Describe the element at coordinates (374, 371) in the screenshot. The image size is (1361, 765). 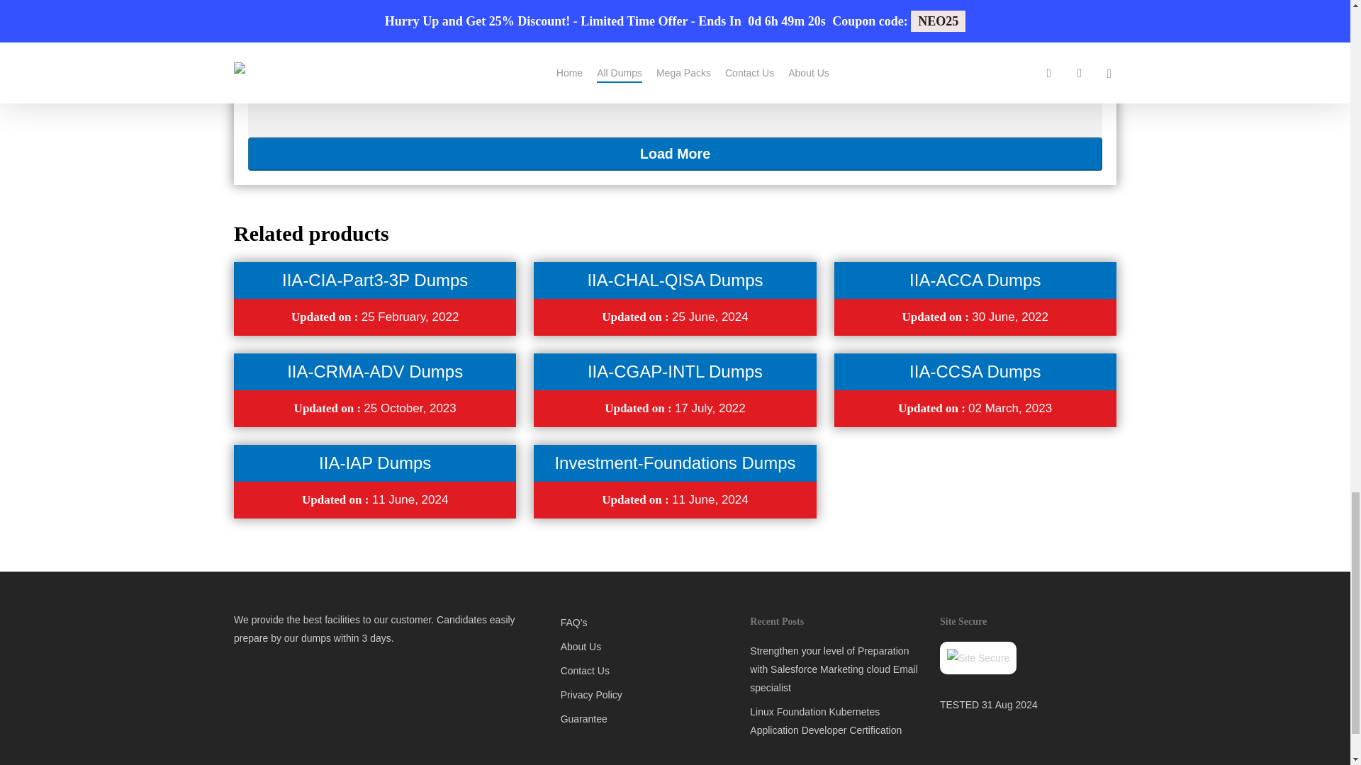
I see `IIA-CRMA-ADV Dumps` at that location.